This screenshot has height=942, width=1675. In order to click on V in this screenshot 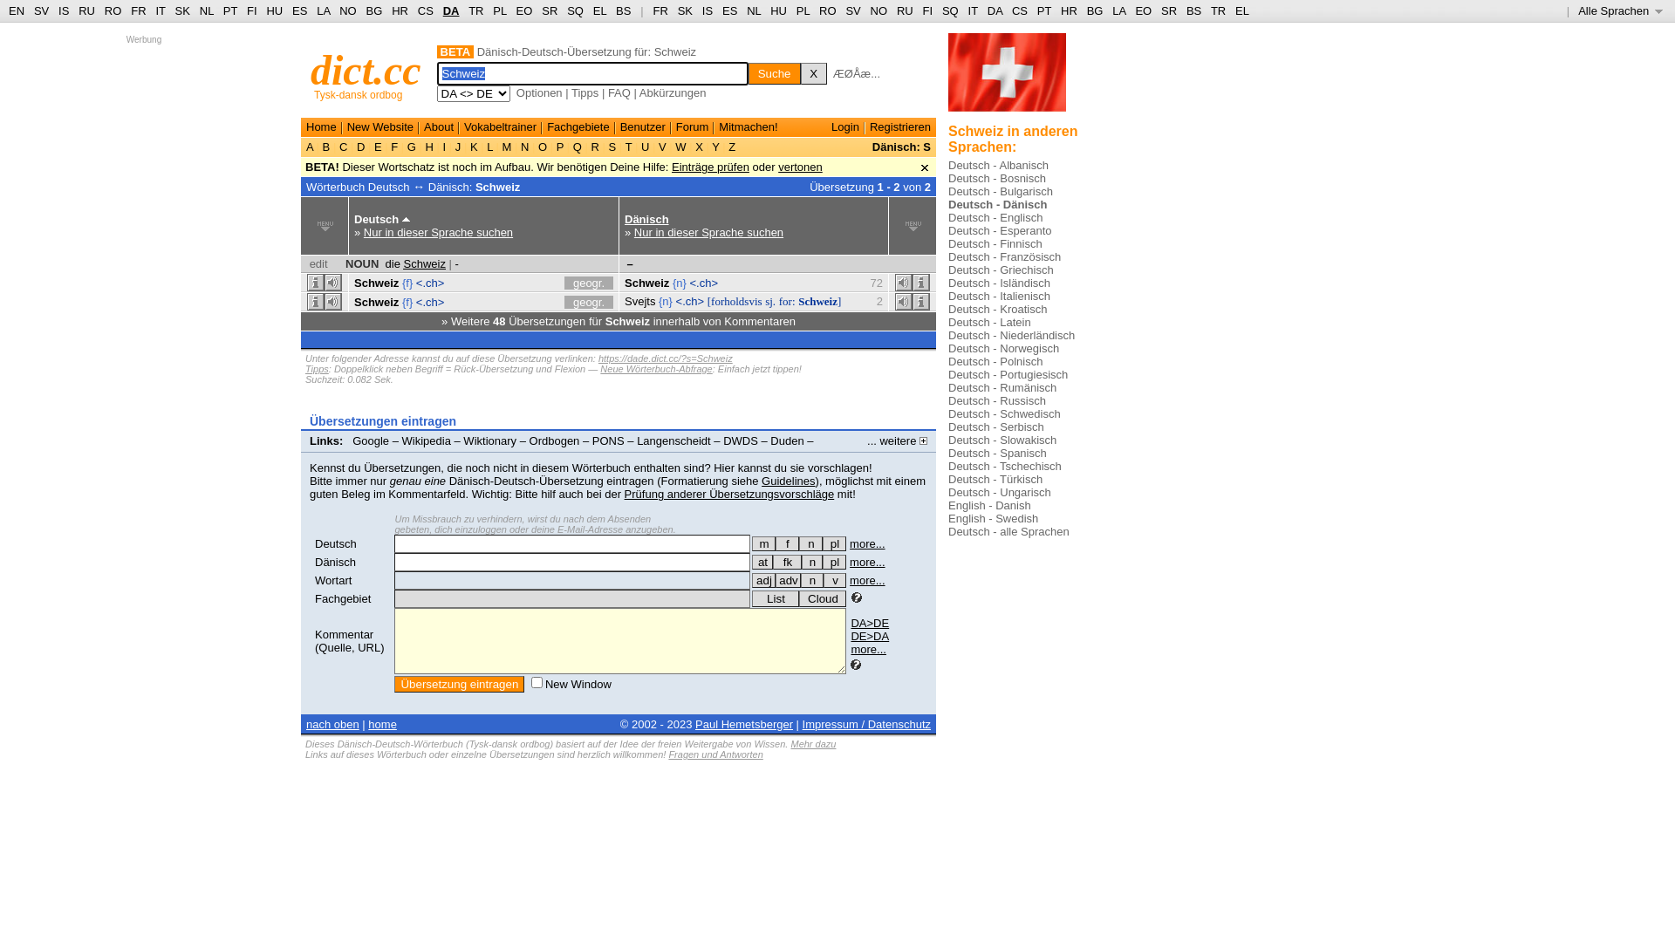, I will do `click(662, 147)`.